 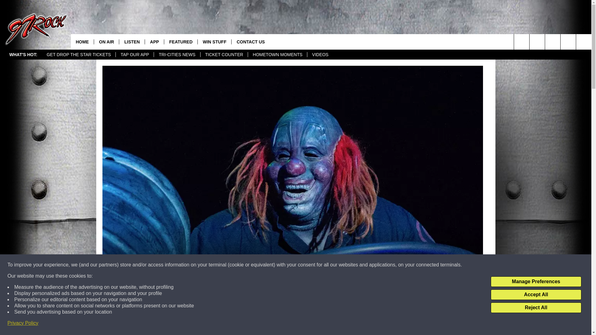 What do you see at coordinates (23, 55) in the screenshot?
I see `WHAT'S HOT:` at bounding box center [23, 55].